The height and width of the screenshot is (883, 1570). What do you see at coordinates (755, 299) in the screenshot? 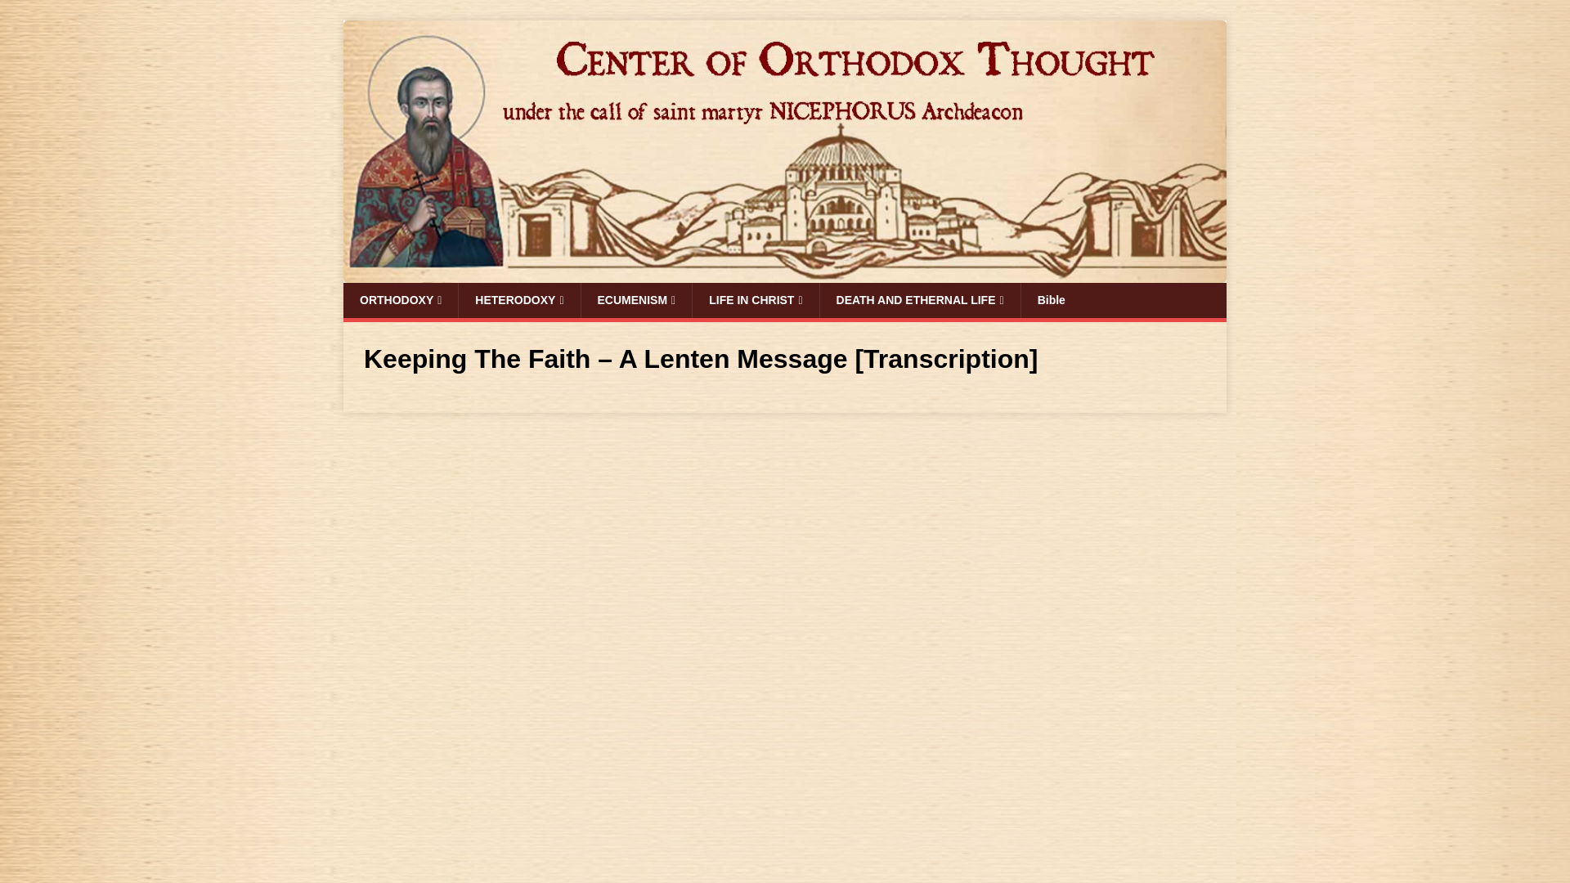
I see `LIFE IN CHRIST` at bounding box center [755, 299].